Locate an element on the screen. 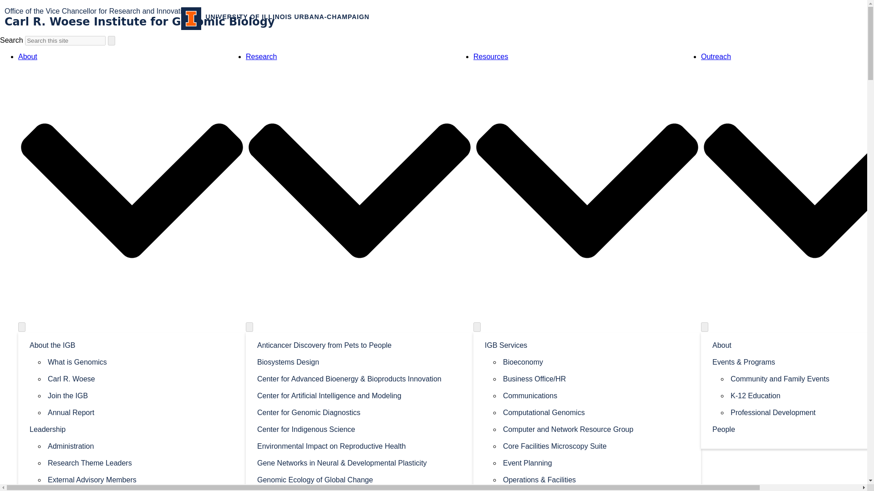 This screenshot has width=874, height=491. Research is located at coordinates (261, 56).